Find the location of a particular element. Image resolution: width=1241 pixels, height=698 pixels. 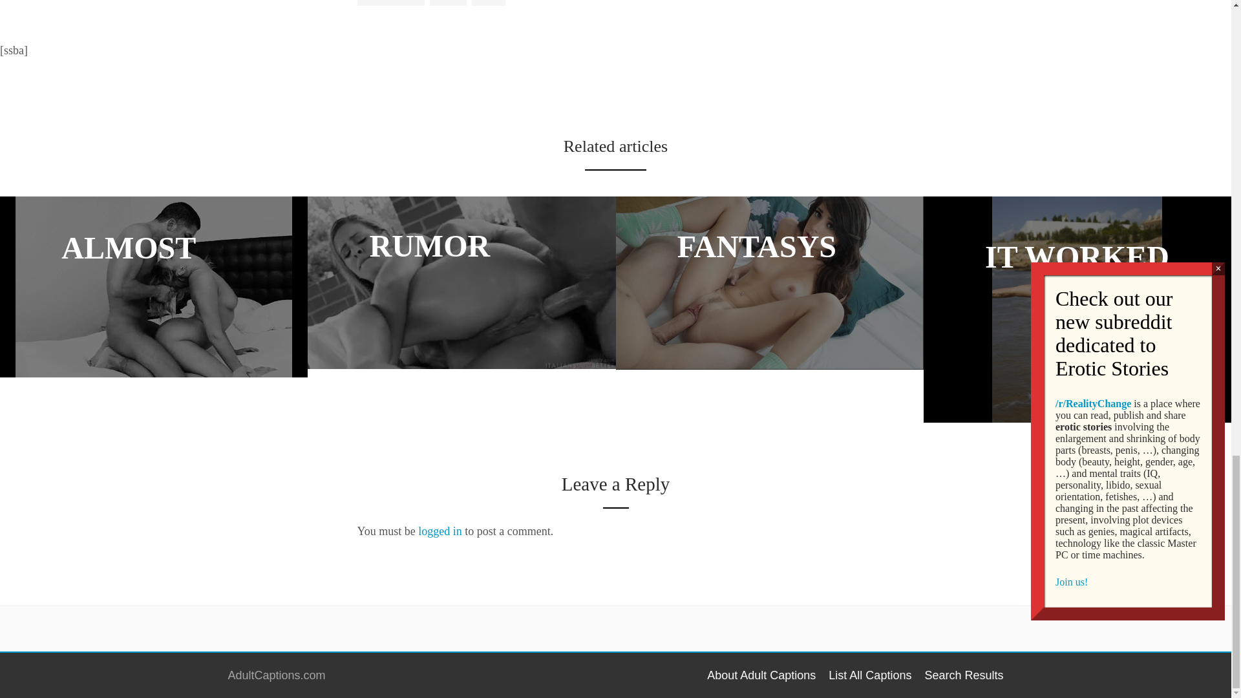

ALMOST is located at coordinates (154, 287).